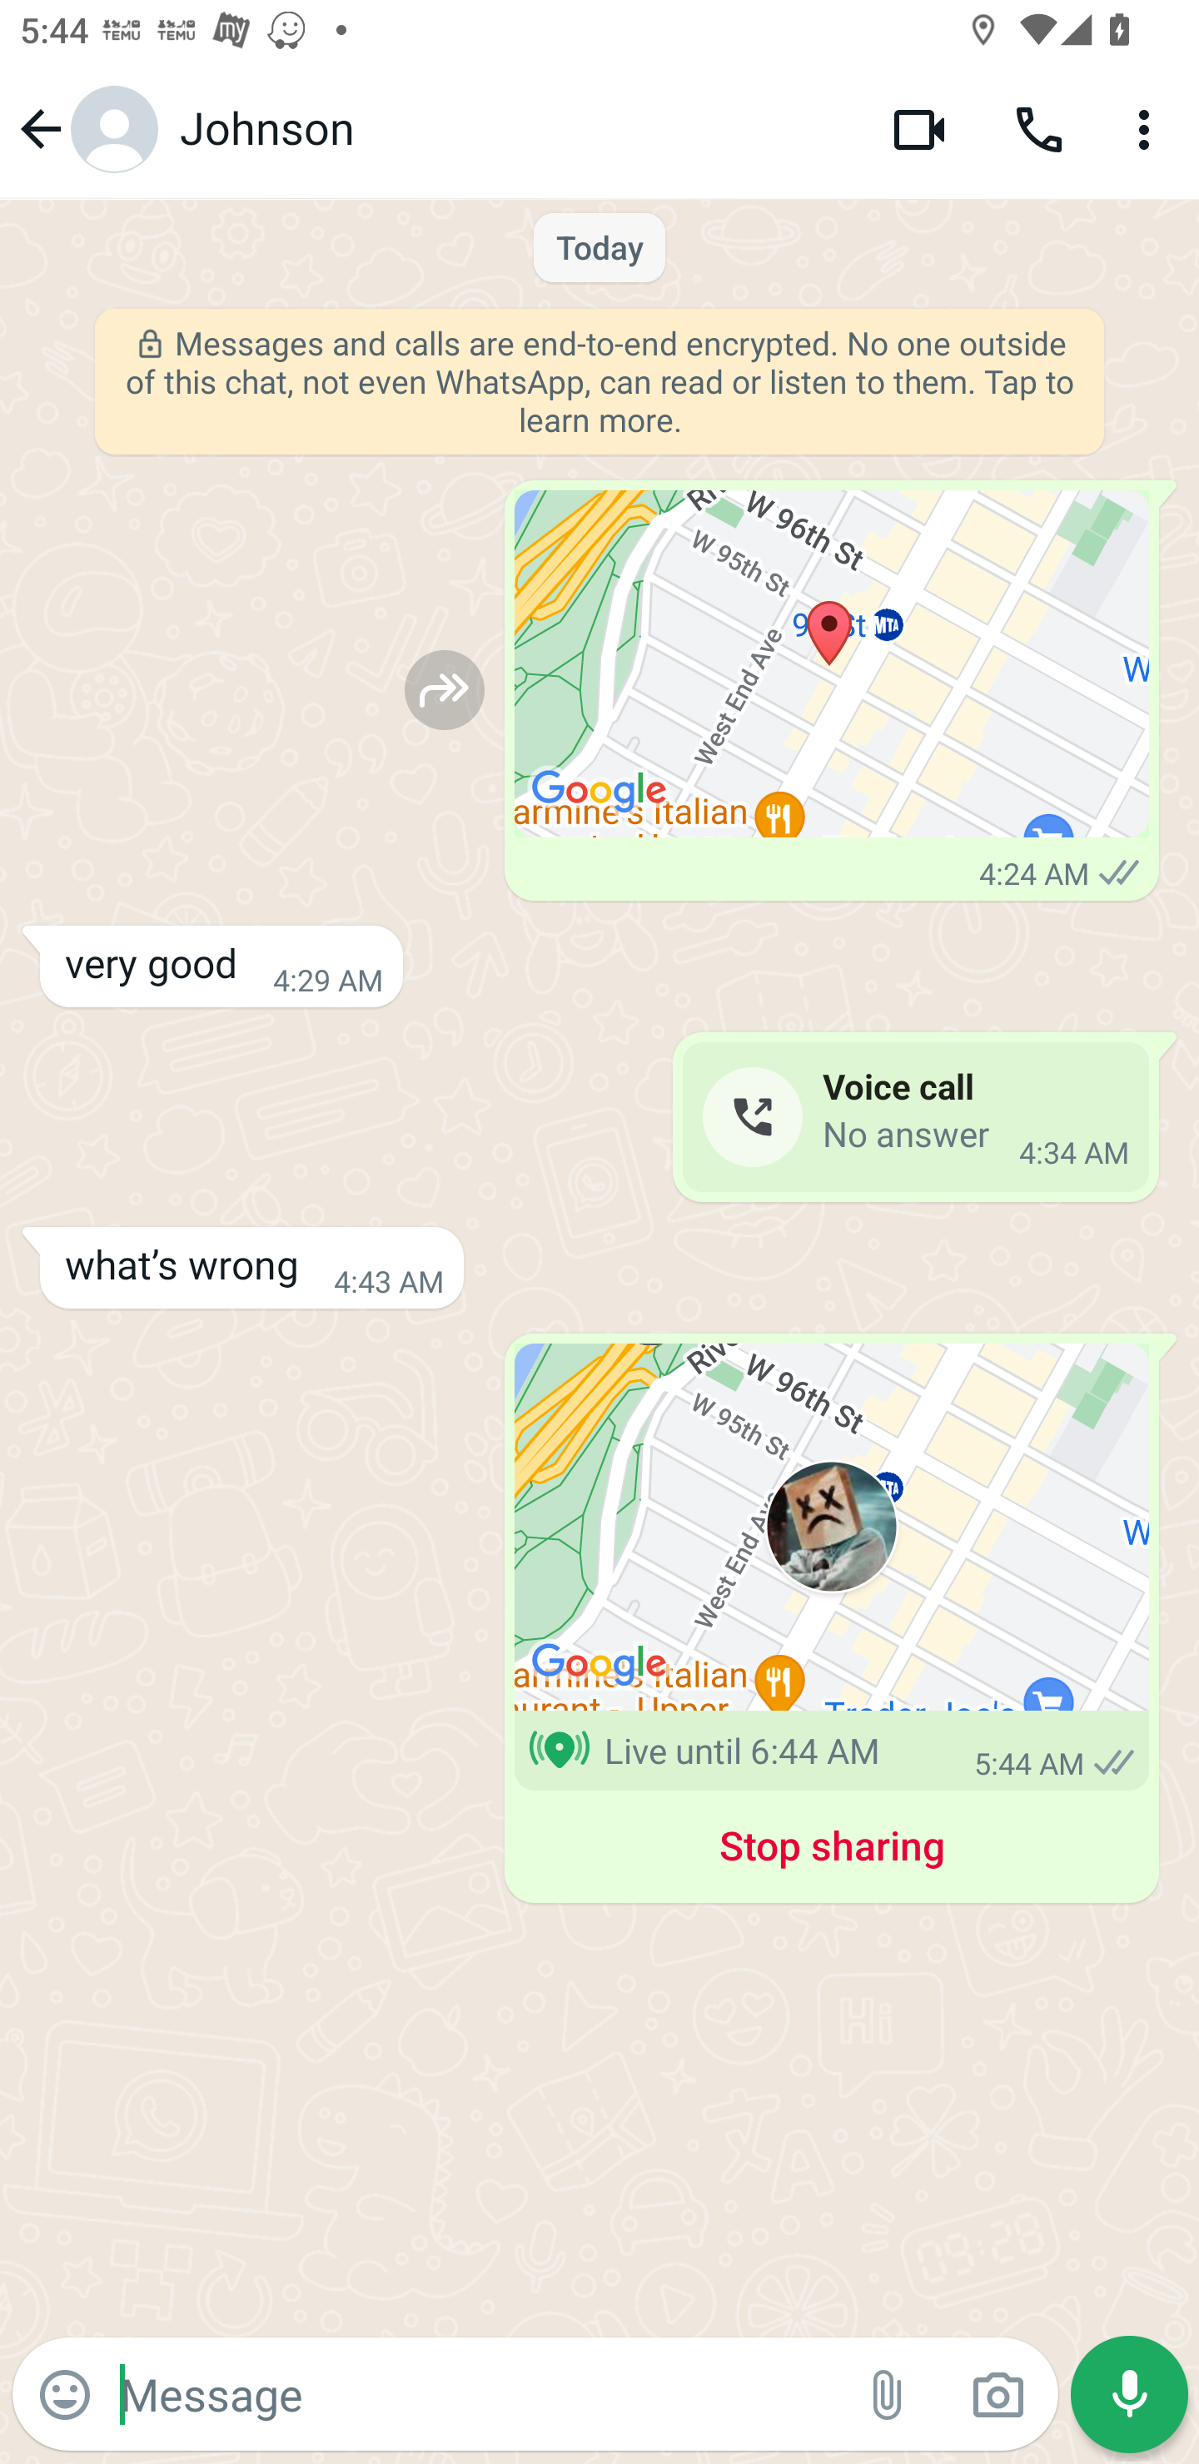 Image resolution: width=1199 pixels, height=2464 pixels. Describe the element at coordinates (998, 2395) in the screenshot. I see `Camera` at that location.